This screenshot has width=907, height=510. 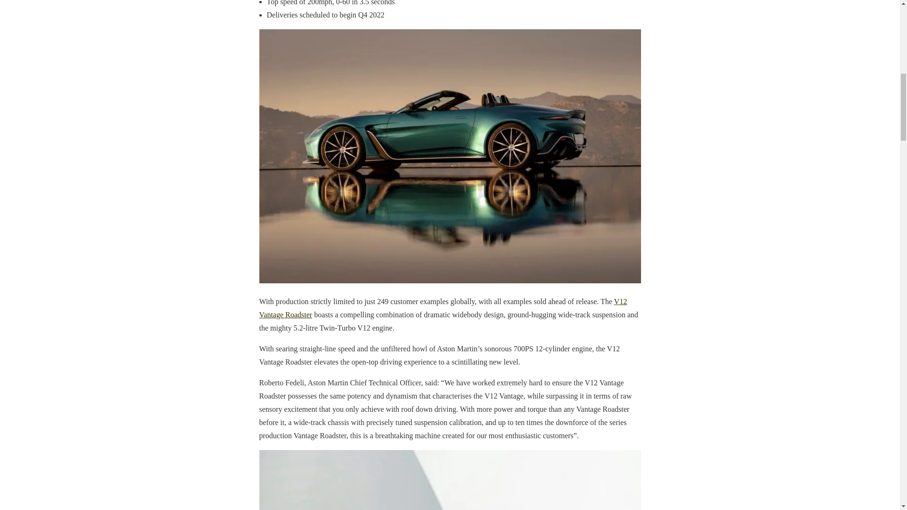 I want to click on V12 Vantage Roadster, so click(x=442, y=308).